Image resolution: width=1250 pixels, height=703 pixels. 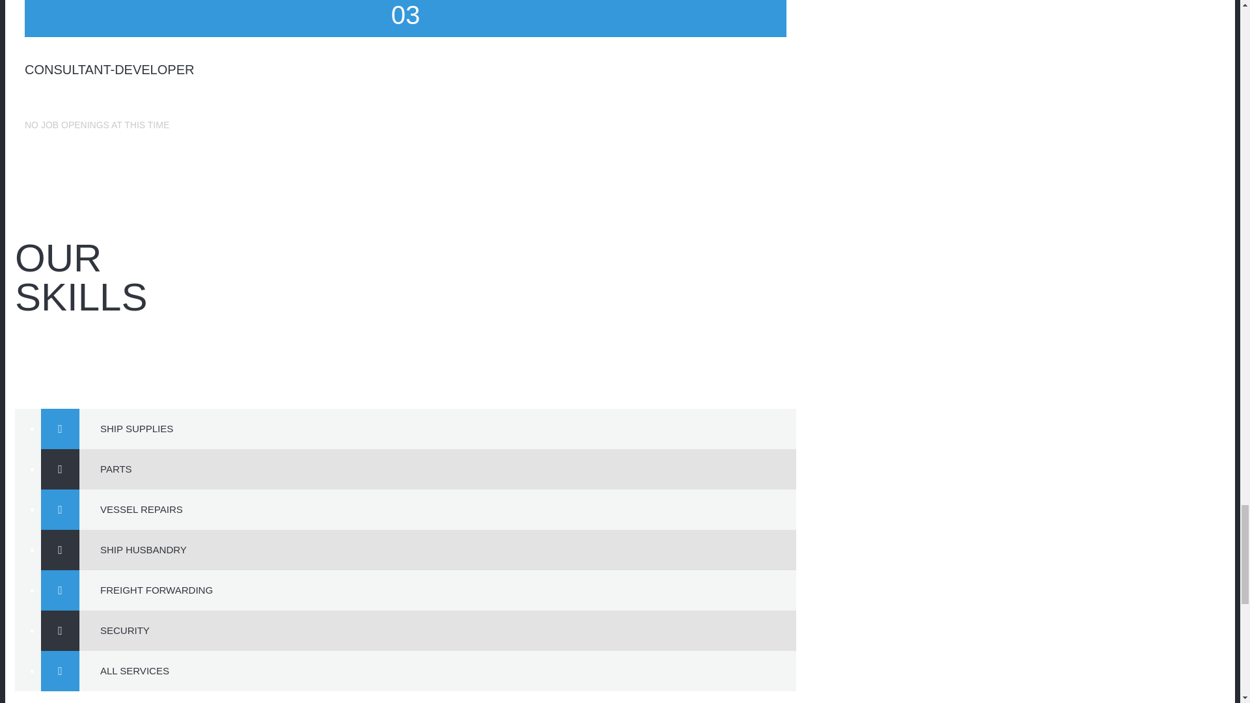 What do you see at coordinates (437, 590) in the screenshot?
I see `FREIGHT FORWARDING` at bounding box center [437, 590].